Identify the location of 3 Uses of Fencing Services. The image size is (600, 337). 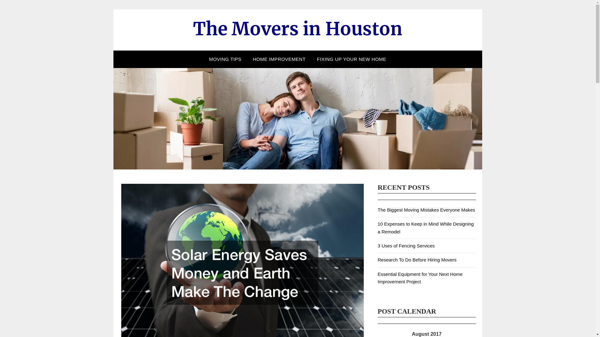
(406, 245).